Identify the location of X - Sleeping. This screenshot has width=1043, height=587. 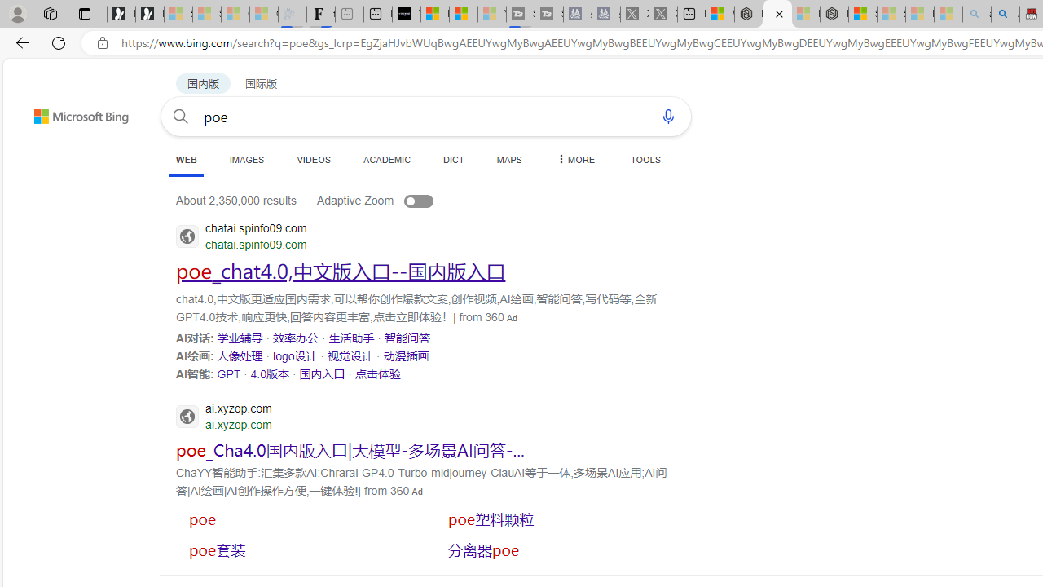
(663, 15).